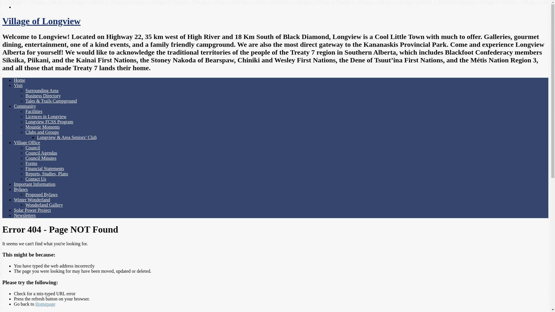 The width and height of the screenshot is (555, 312). Describe the element at coordinates (41, 158) in the screenshot. I see `Council Minutes` at that location.